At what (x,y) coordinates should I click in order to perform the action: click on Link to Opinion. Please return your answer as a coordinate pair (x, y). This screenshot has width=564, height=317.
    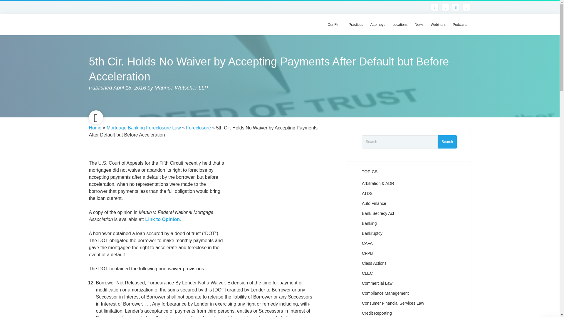
    Looking at the image, I should click on (163, 219).